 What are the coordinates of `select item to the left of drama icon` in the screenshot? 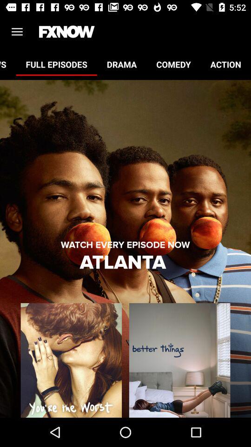 It's located at (56, 64).